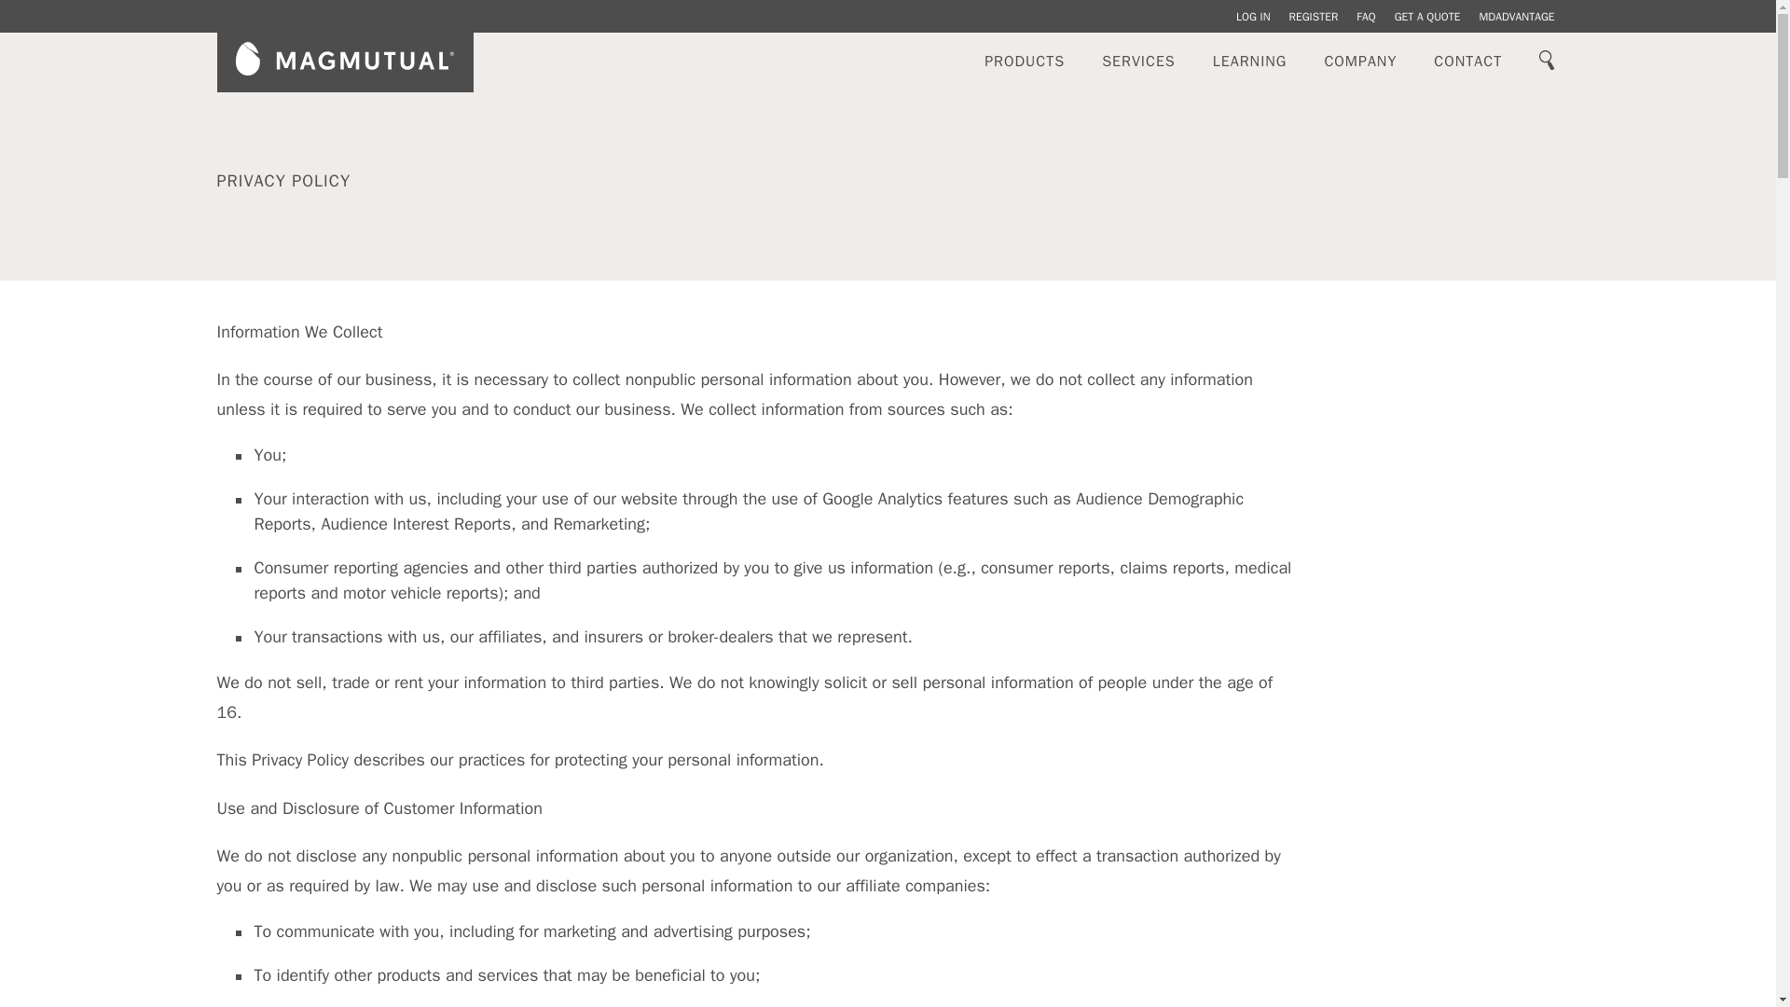  What do you see at coordinates (1426, 17) in the screenshot?
I see `GET A QUOTE` at bounding box center [1426, 17].